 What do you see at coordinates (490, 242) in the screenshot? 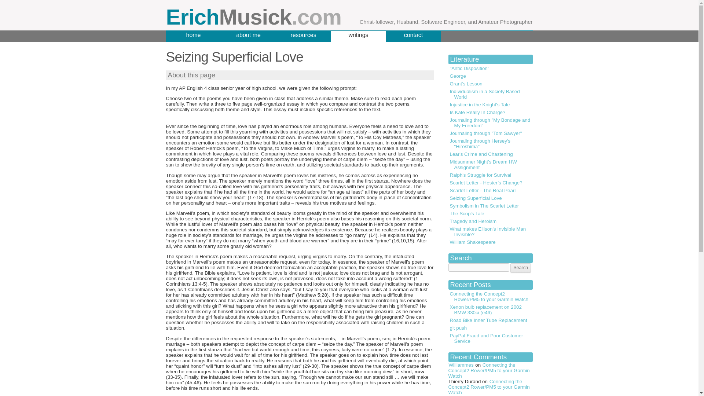
I see `William Shakespeare` at bounding box center [490, 242].